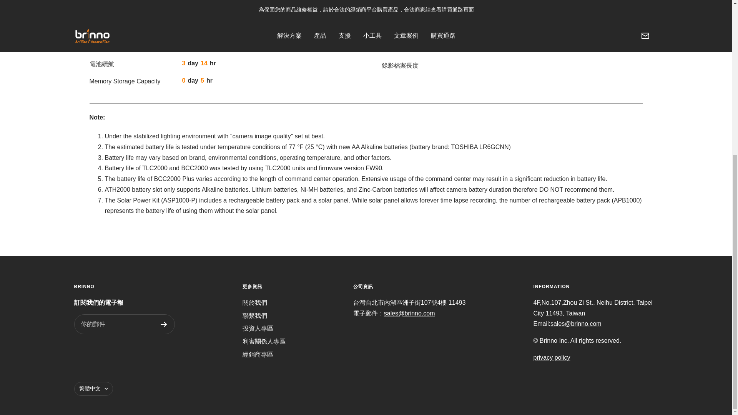 The height and width of the screenshot is (415, 738). I want to click on fr, so click(96, 325).